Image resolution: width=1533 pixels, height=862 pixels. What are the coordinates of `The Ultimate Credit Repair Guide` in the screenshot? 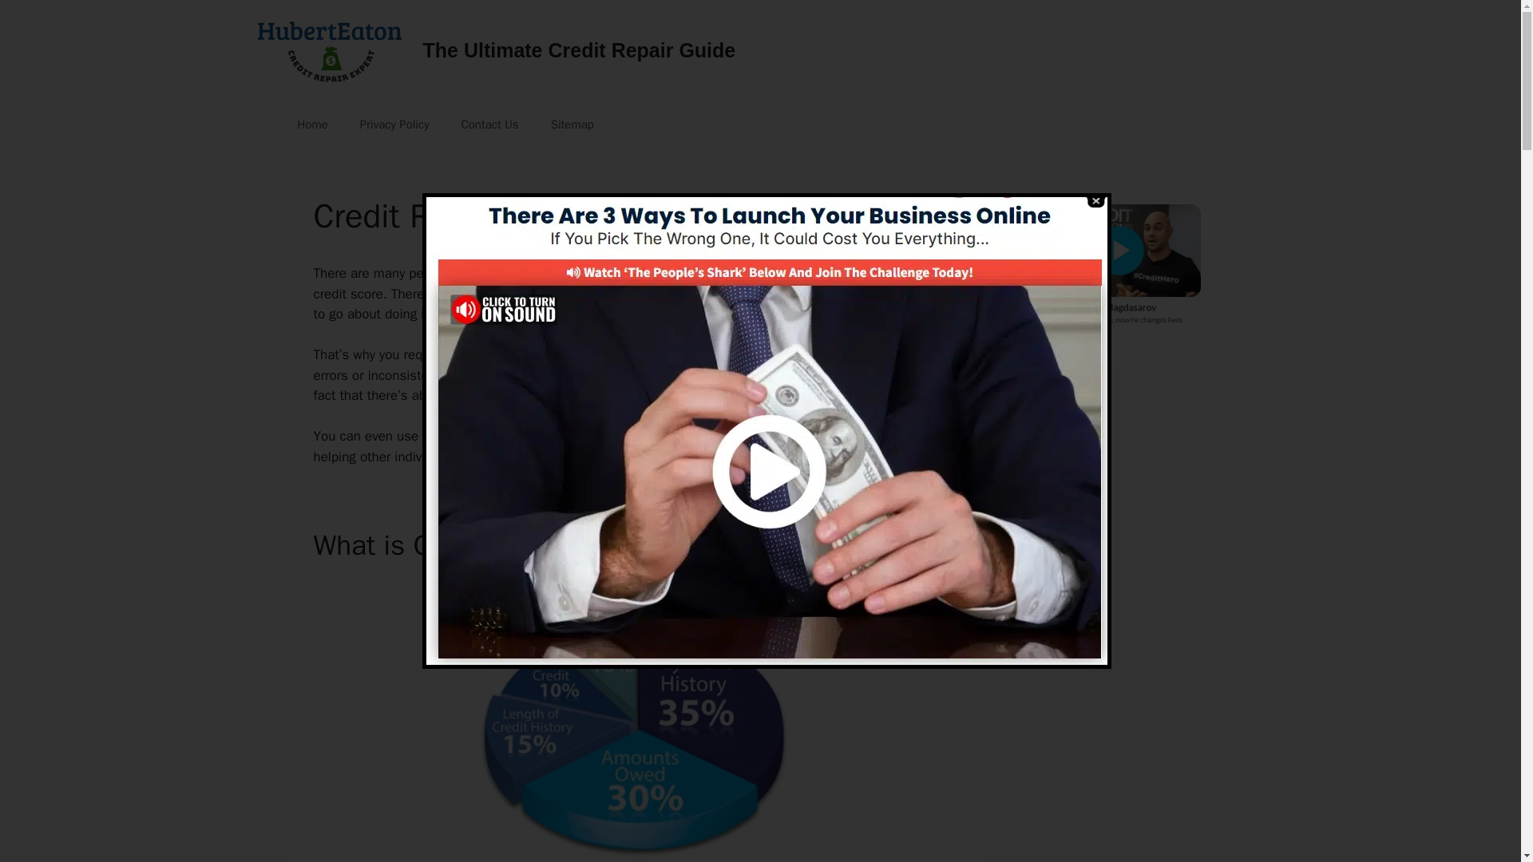 It's located at (579, 49).